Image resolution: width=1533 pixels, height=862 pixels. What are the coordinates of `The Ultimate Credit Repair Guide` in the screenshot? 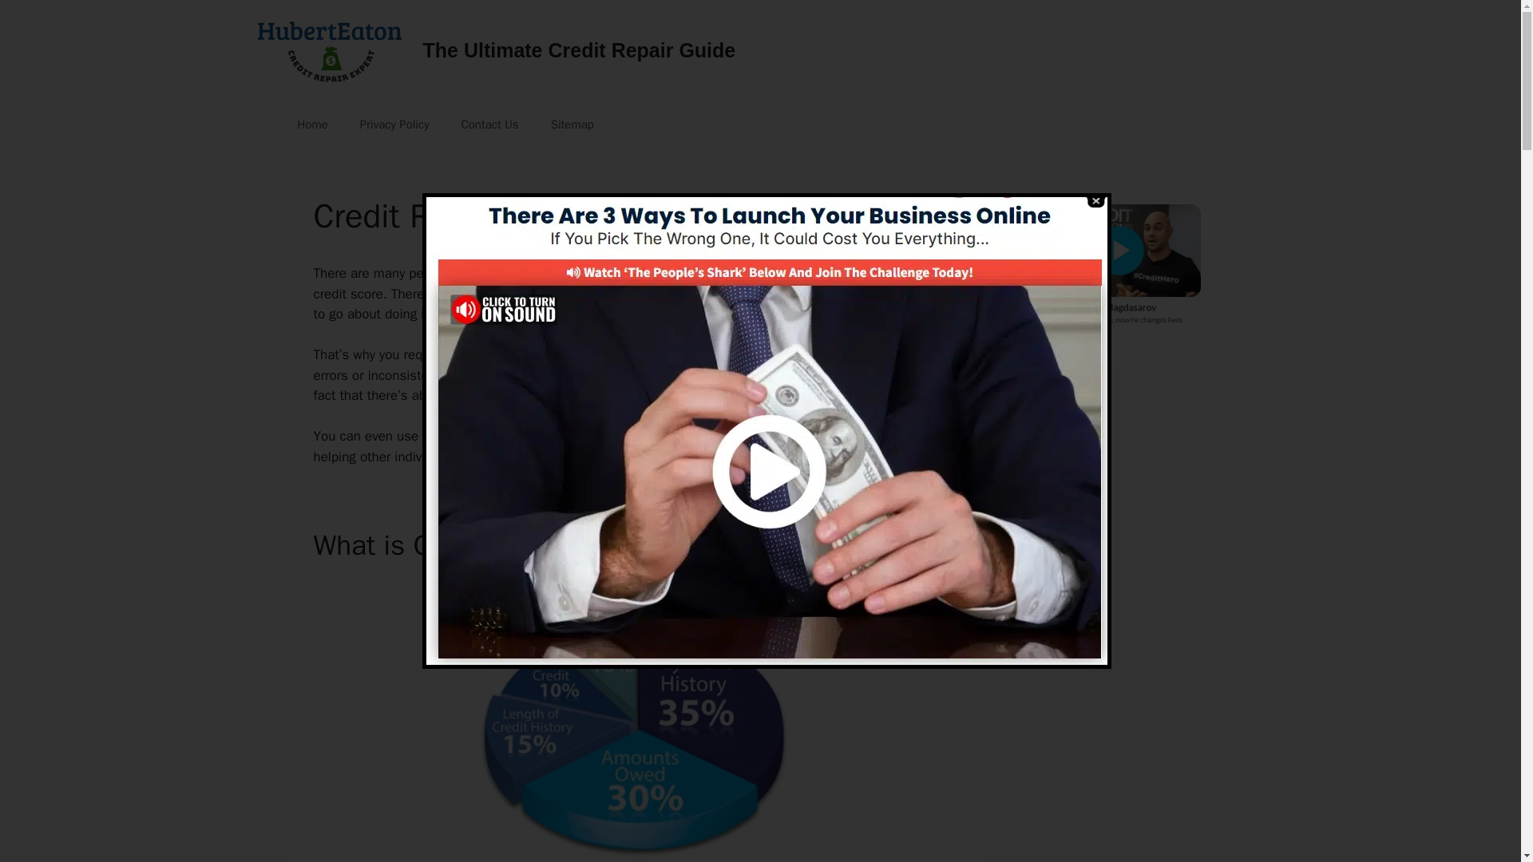 It's located at (579, 49).